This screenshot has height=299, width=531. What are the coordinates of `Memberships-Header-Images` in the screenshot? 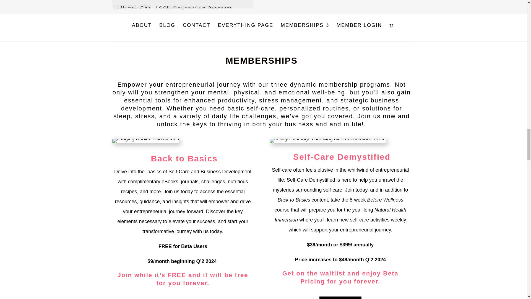 It's located at (328, 141).